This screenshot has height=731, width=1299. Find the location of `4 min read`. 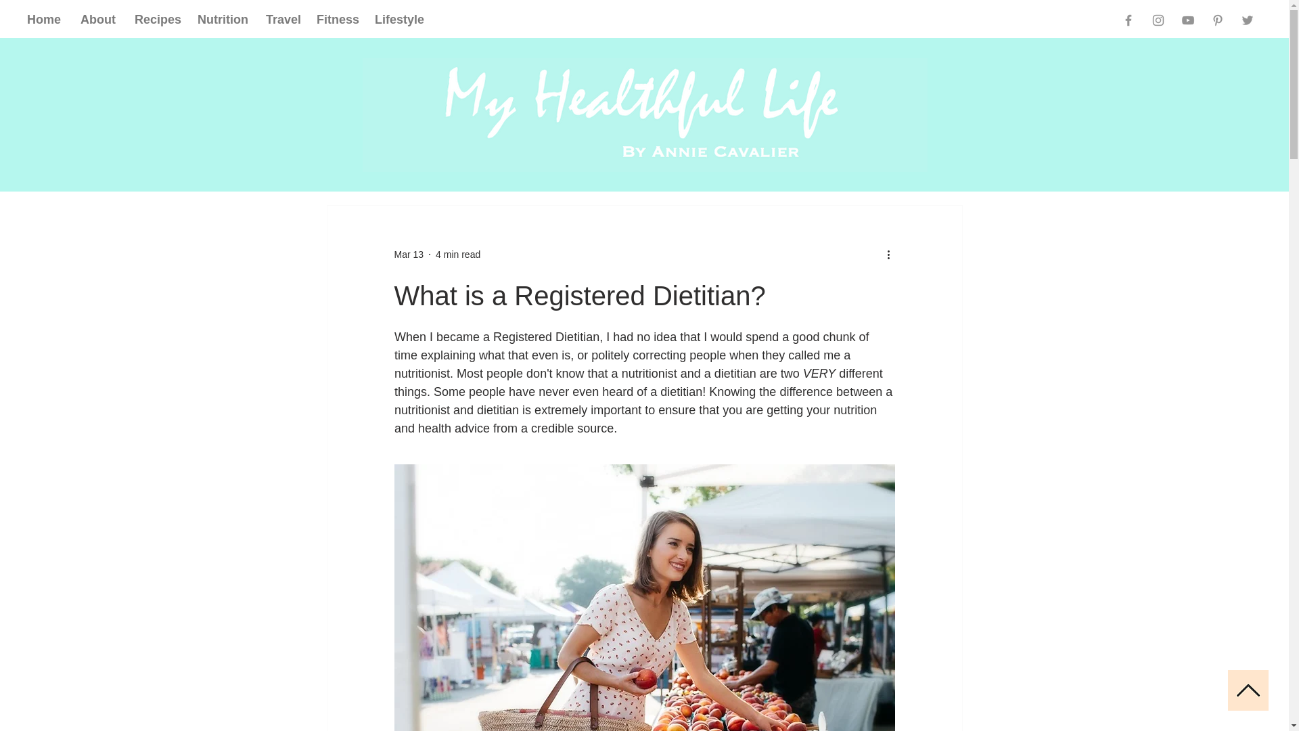

4 min read is located at coordinates (457, 254).